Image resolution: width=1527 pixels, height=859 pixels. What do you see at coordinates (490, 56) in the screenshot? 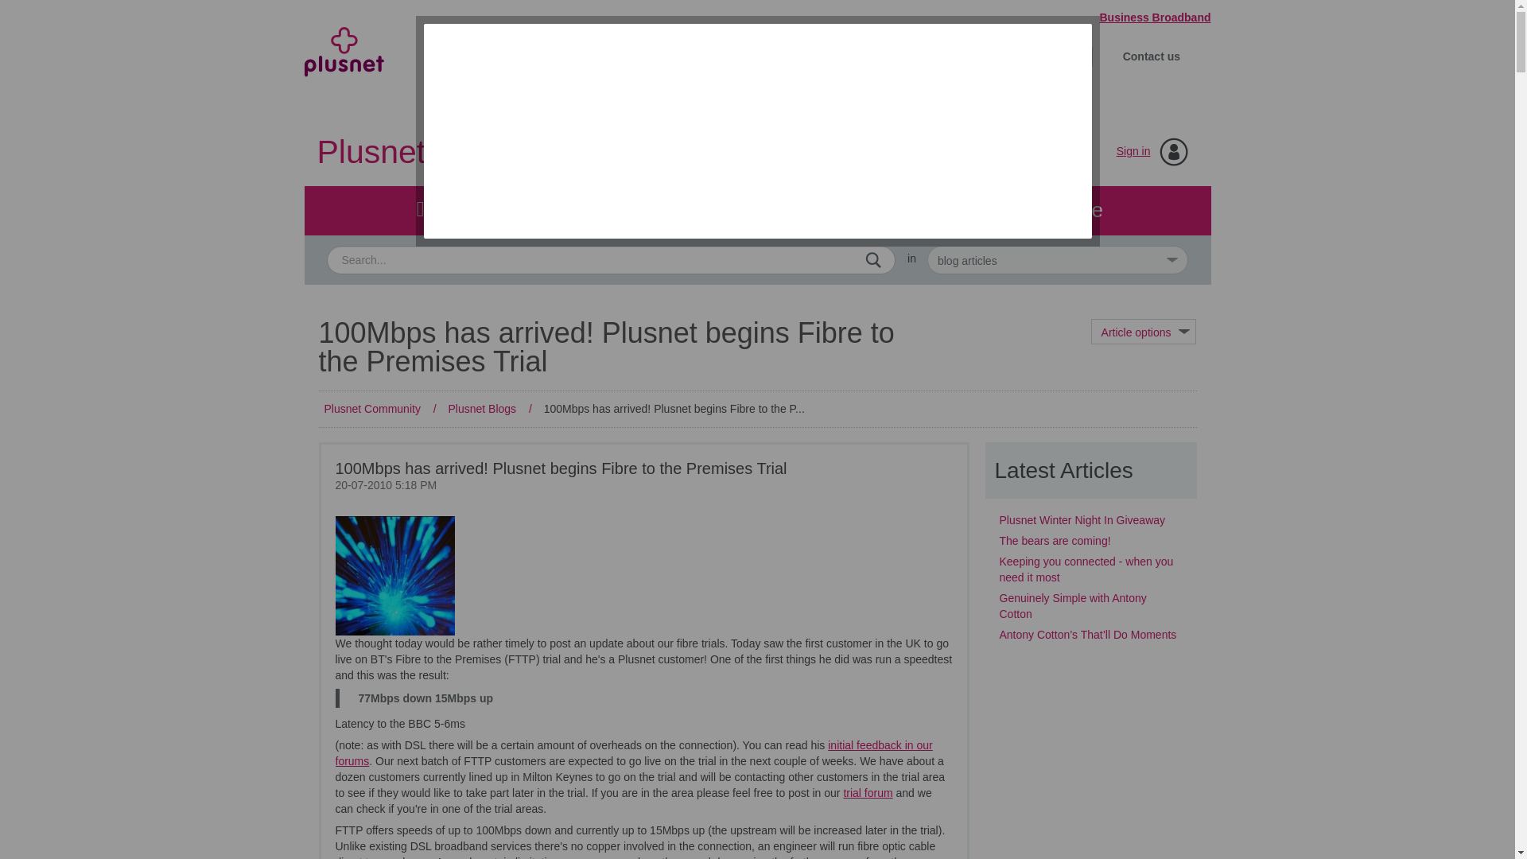
I see `Broadband` at bounding box center [490, 56].